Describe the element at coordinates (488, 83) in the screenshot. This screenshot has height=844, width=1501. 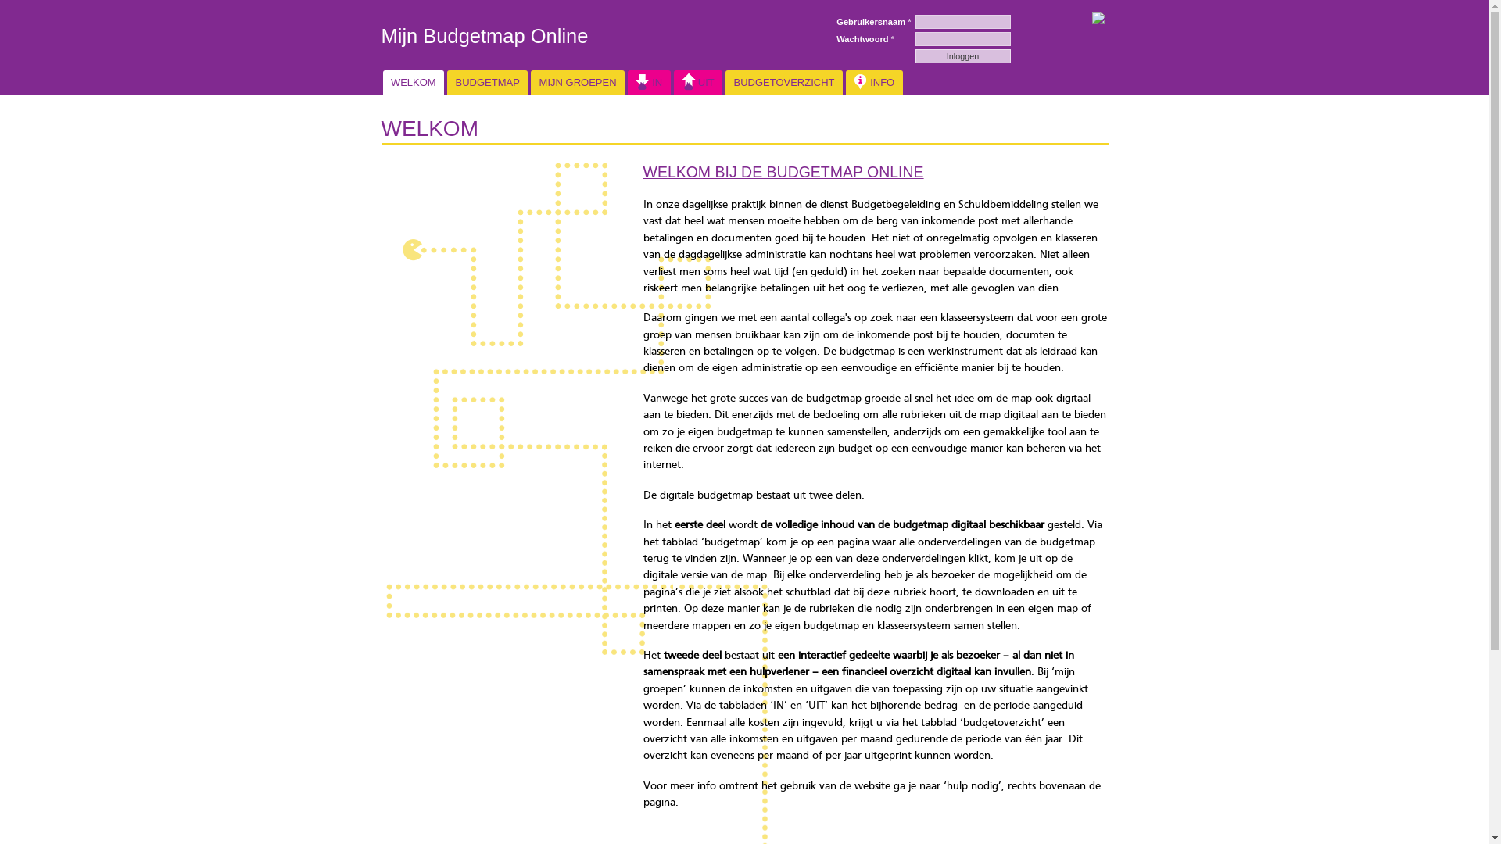
I see `BUDGETMAP` at that location.